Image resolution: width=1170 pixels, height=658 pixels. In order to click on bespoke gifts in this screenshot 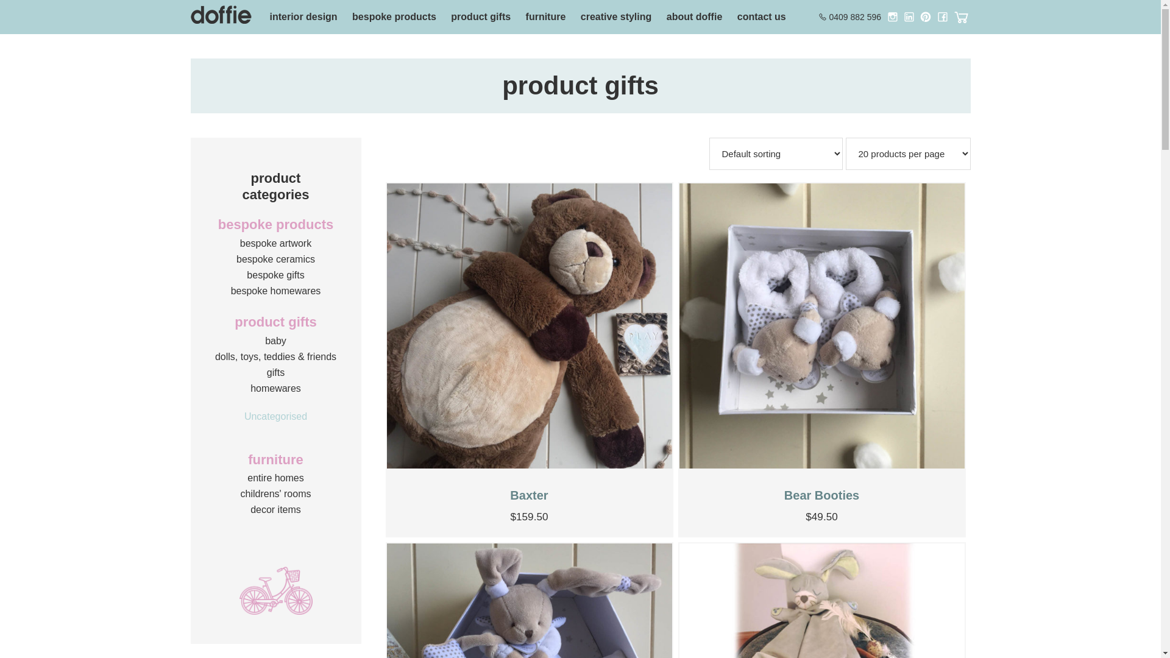, I will do `click(275, 275)`.